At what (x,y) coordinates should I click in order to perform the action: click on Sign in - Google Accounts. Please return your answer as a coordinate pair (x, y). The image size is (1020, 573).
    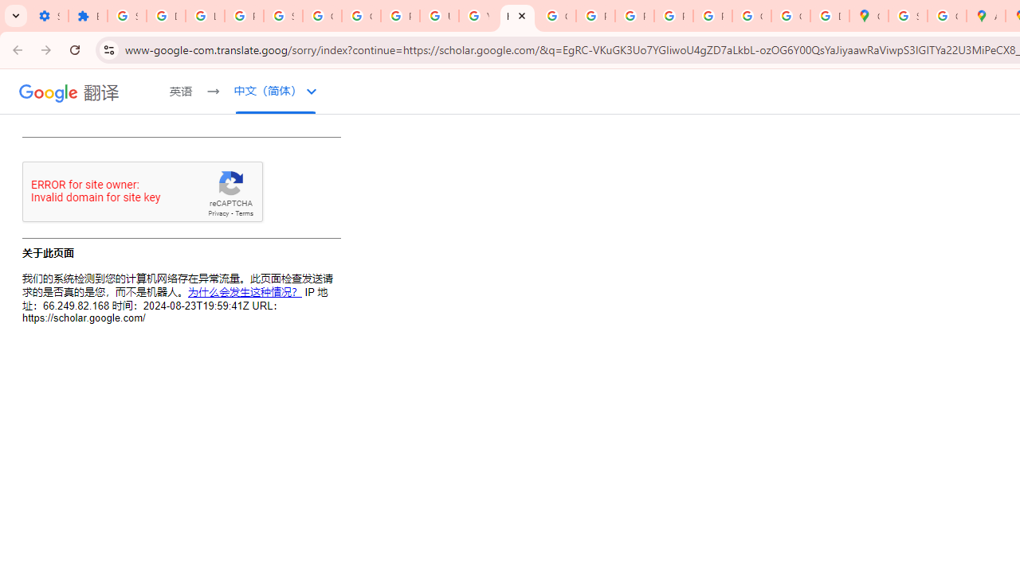
    Looking at the image, I should click on (907, 16).